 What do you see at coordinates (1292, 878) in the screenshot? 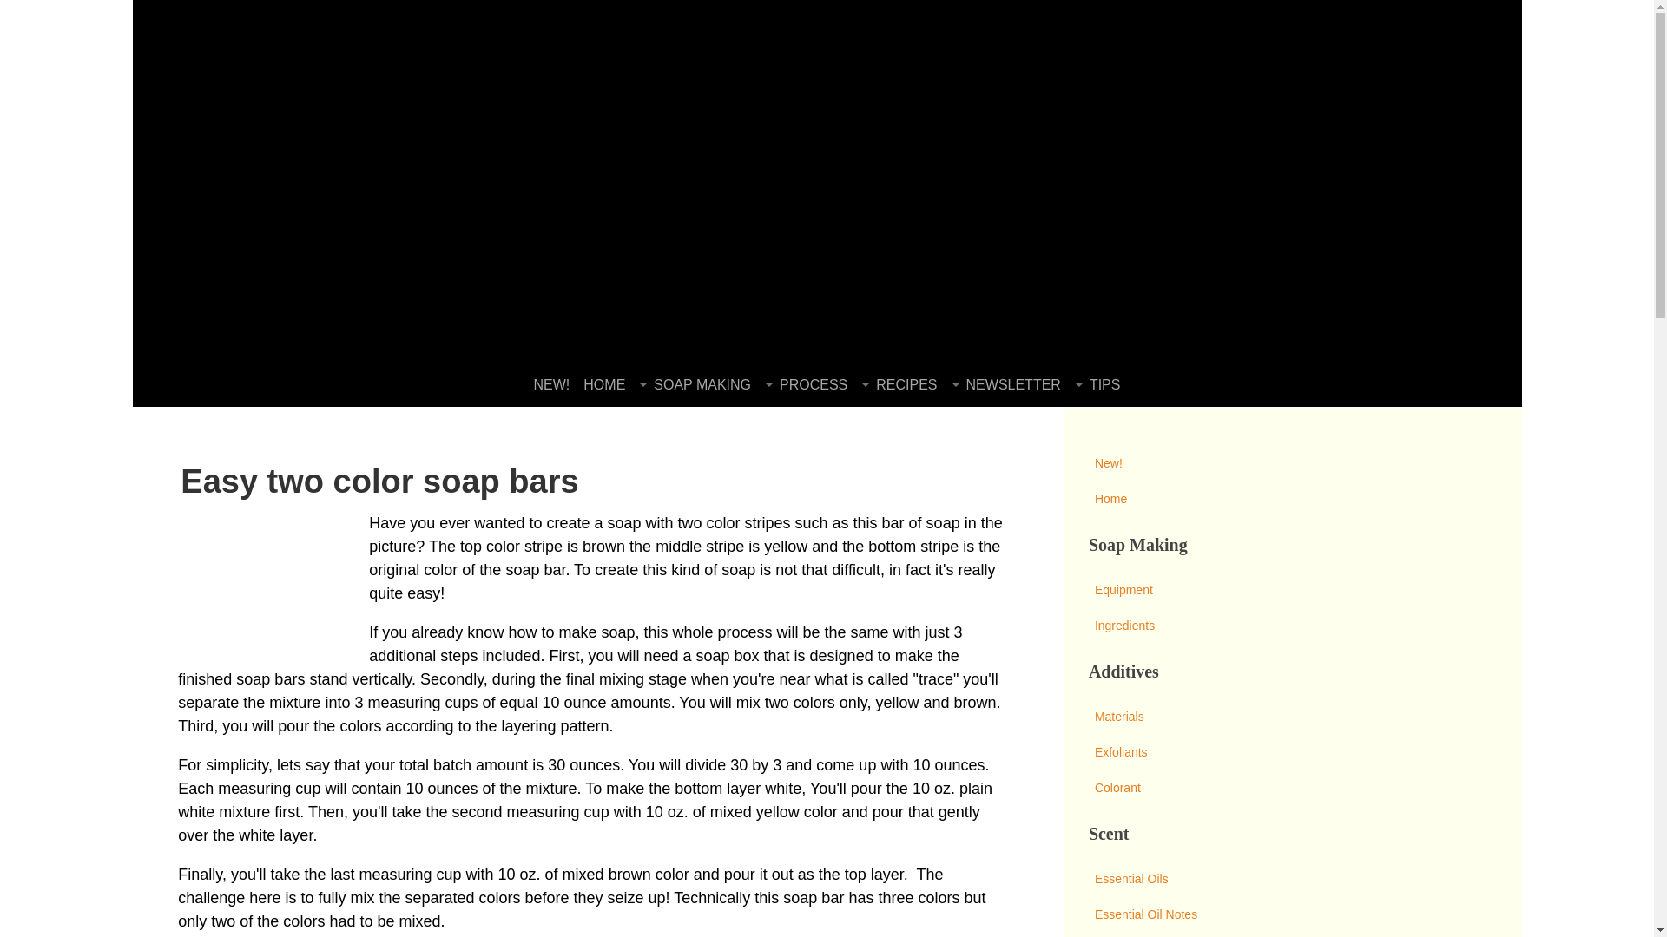
I see `Essential Oils` at bounding box center [1292, 878].